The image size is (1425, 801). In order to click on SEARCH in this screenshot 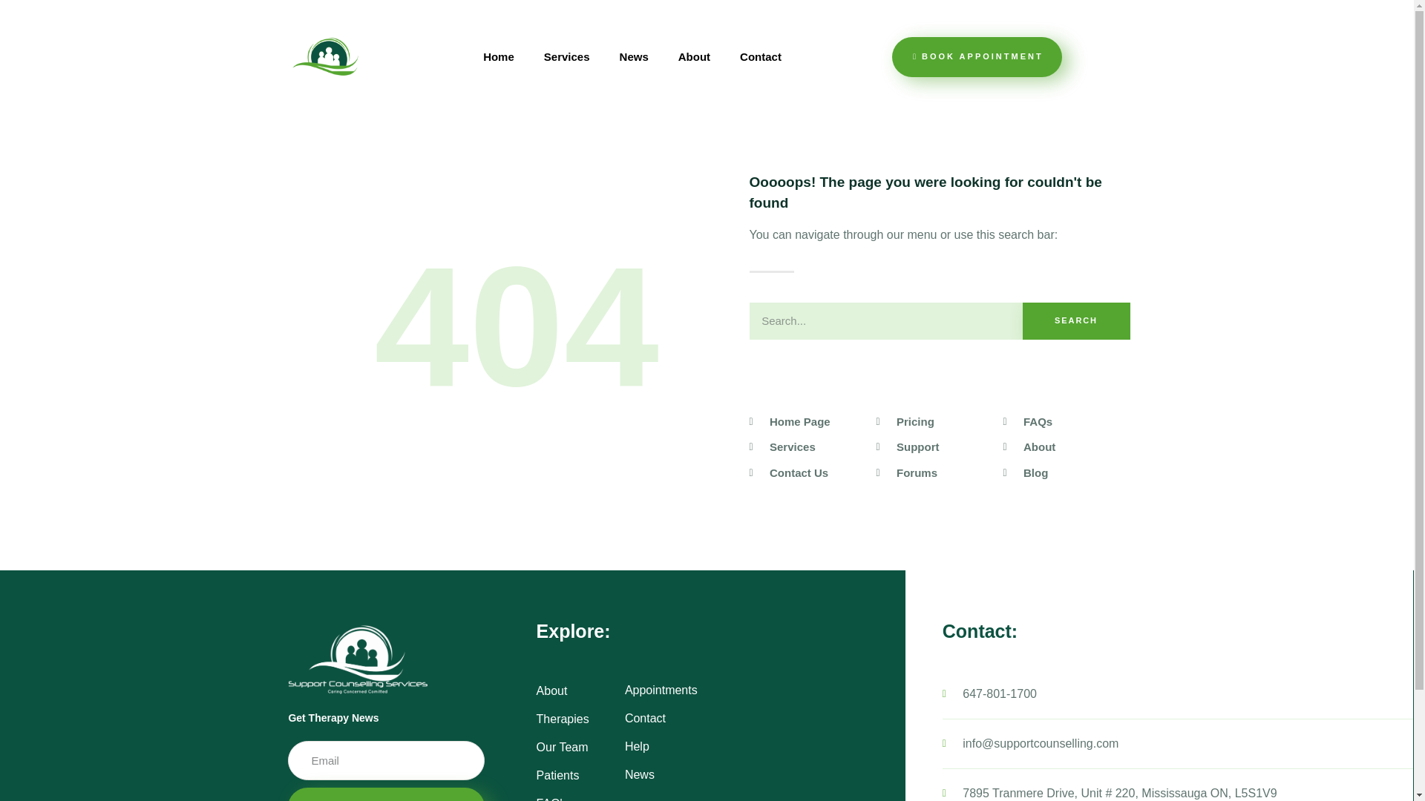, I will do `click(1076, 320)`.